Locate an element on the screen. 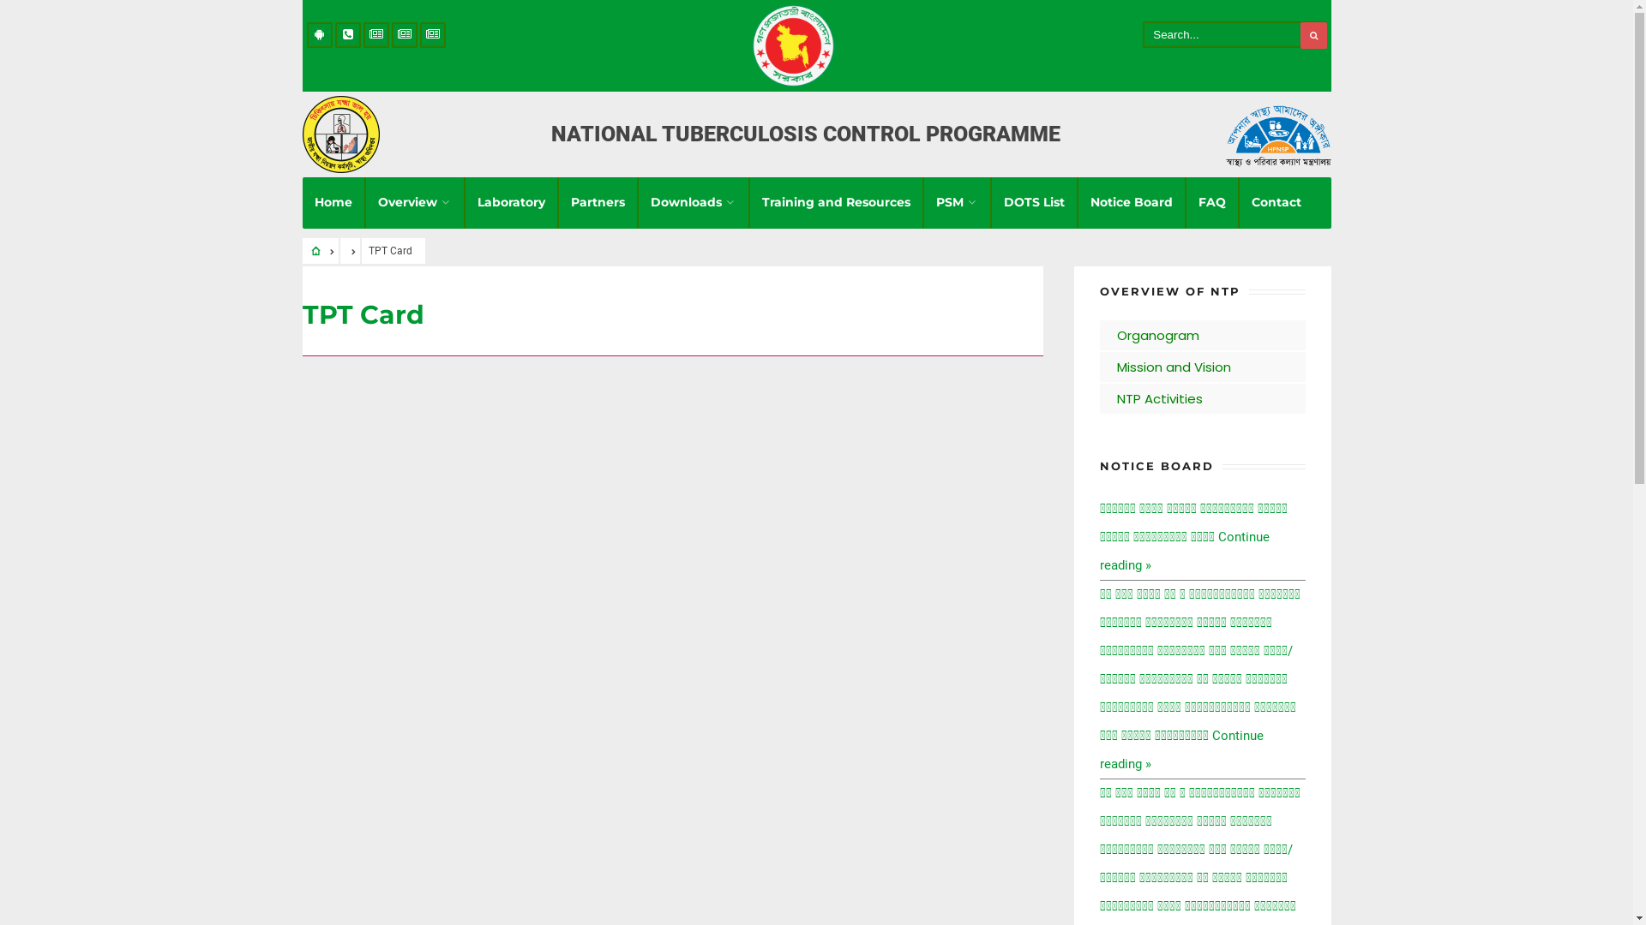 This screenshot has height=925, width=1646. Training and Resources is located at coordinates (835, 203).